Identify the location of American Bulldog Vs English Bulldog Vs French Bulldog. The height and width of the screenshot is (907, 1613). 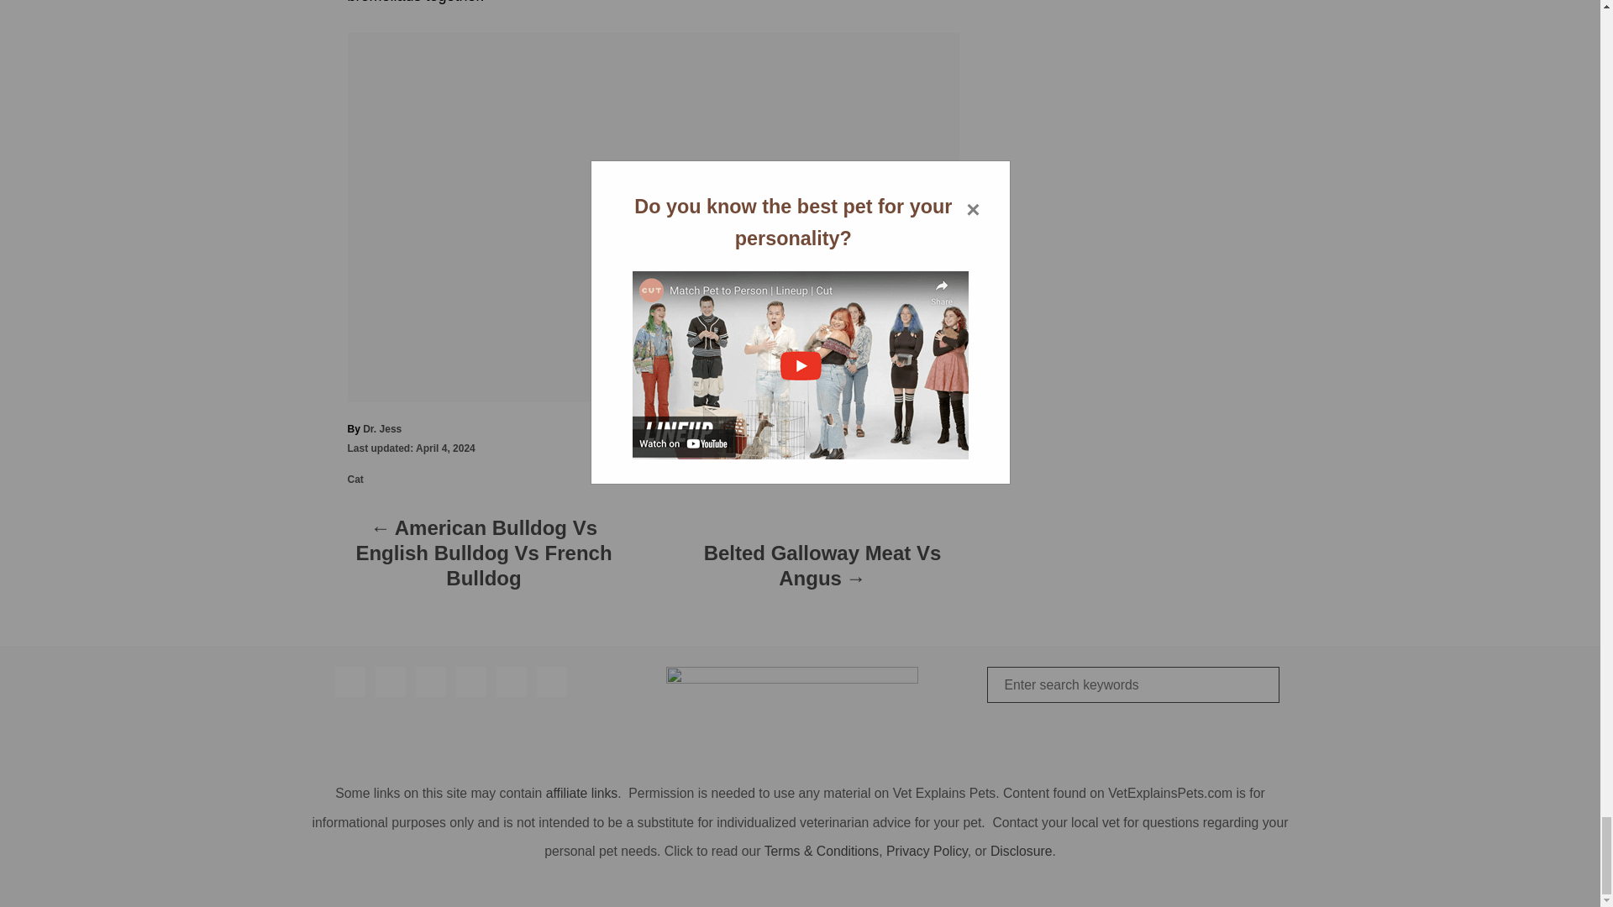
(484, 558).